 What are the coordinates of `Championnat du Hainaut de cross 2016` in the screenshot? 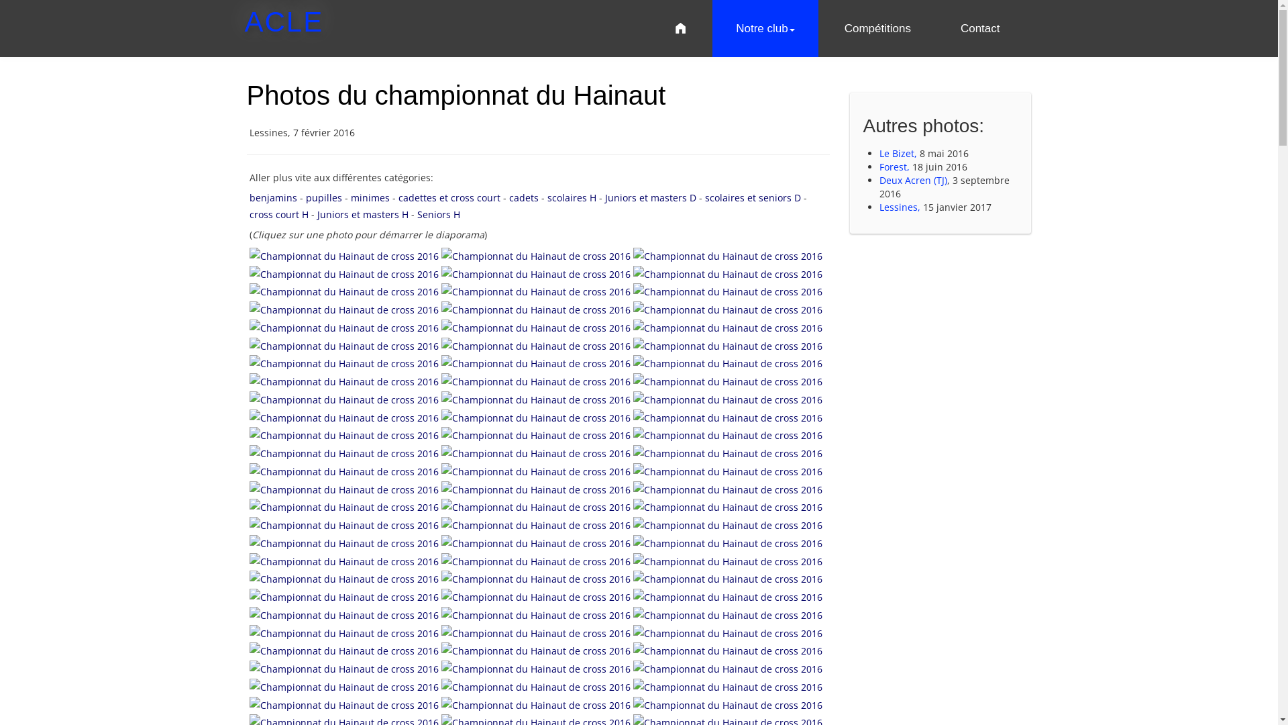 It's located at (345, 291).